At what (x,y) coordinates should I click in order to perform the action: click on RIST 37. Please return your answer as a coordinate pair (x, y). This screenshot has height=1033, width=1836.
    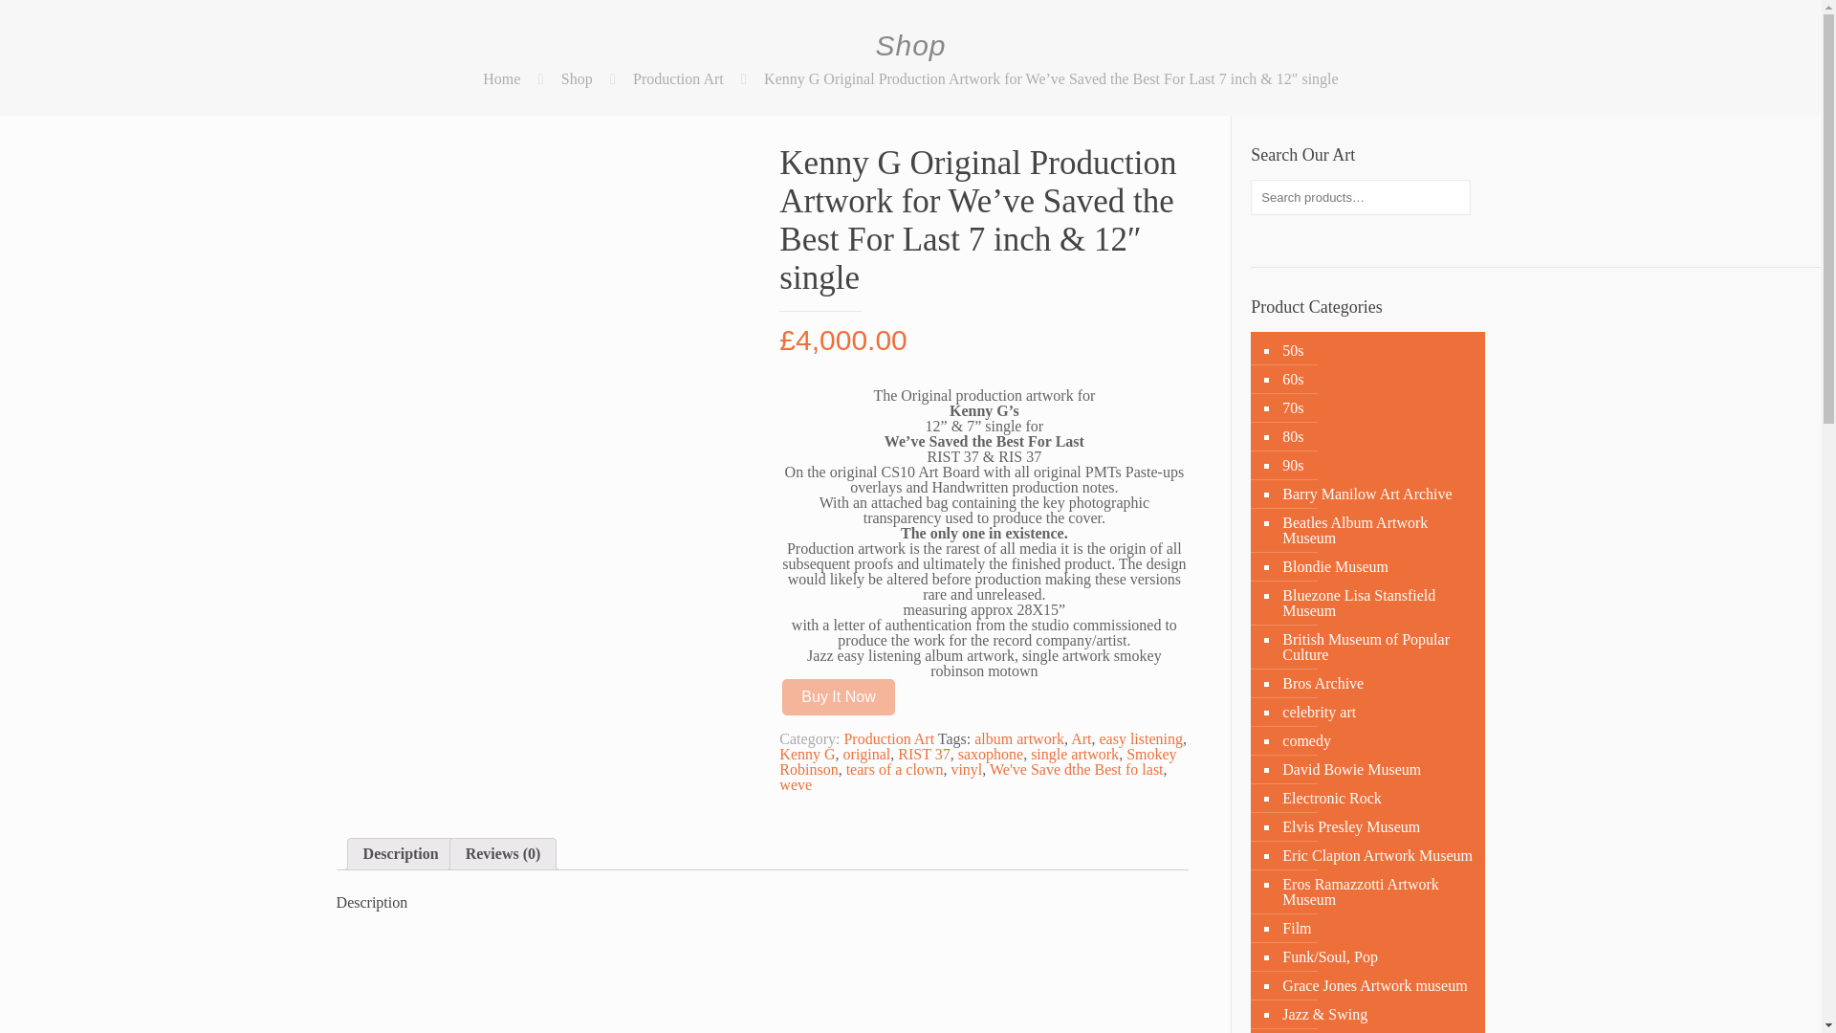
    Looking at the image, I should click on (923, 754).